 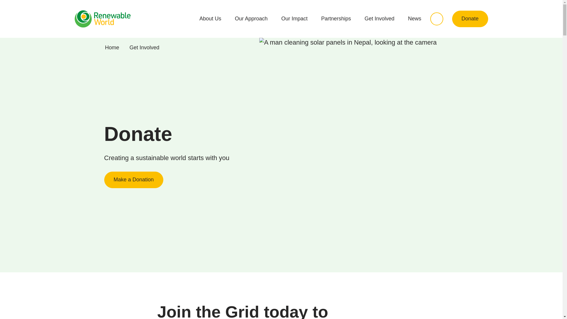 I want to click on Expand or collapse a sub menu, so click(x=272, y=19).